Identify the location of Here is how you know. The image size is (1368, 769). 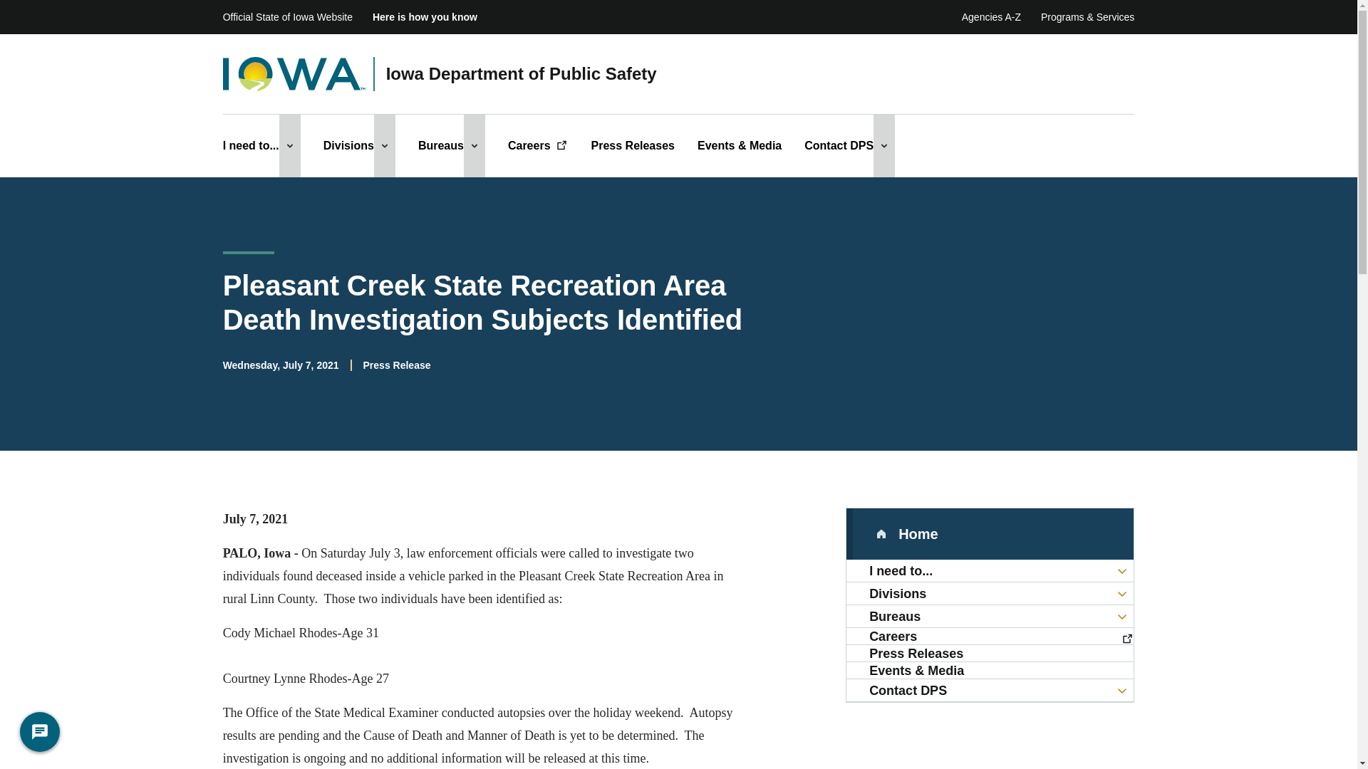
(425, 17).